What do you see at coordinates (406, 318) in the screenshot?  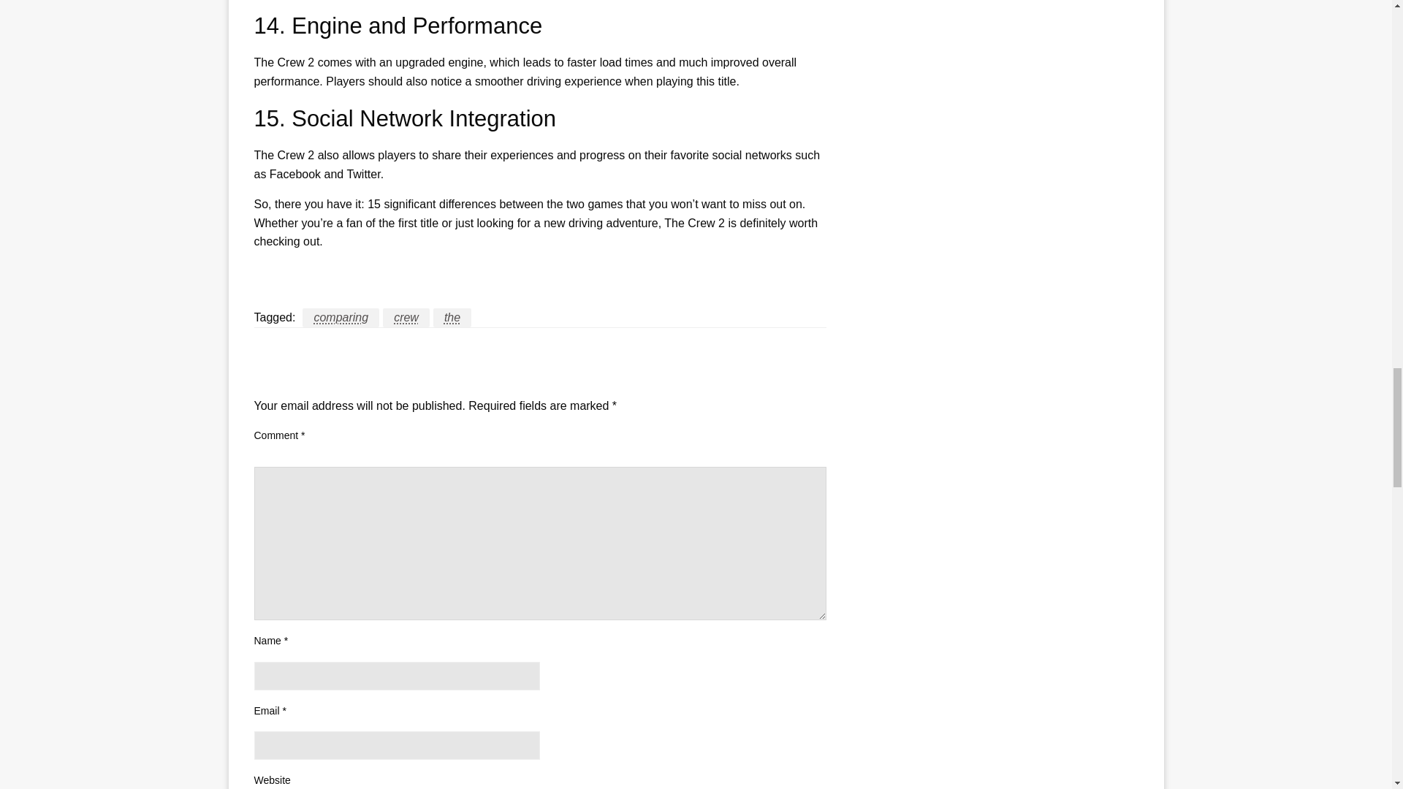 I see `crew` at bounding box center [406, 318].